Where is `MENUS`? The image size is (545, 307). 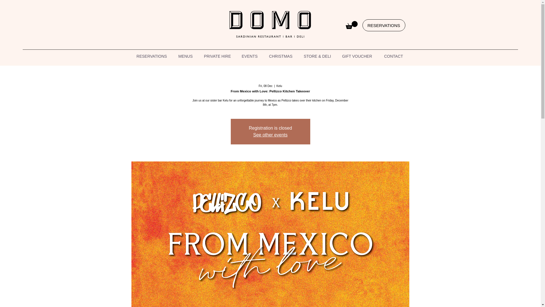 MENUS is located at coordinates (185, 56).